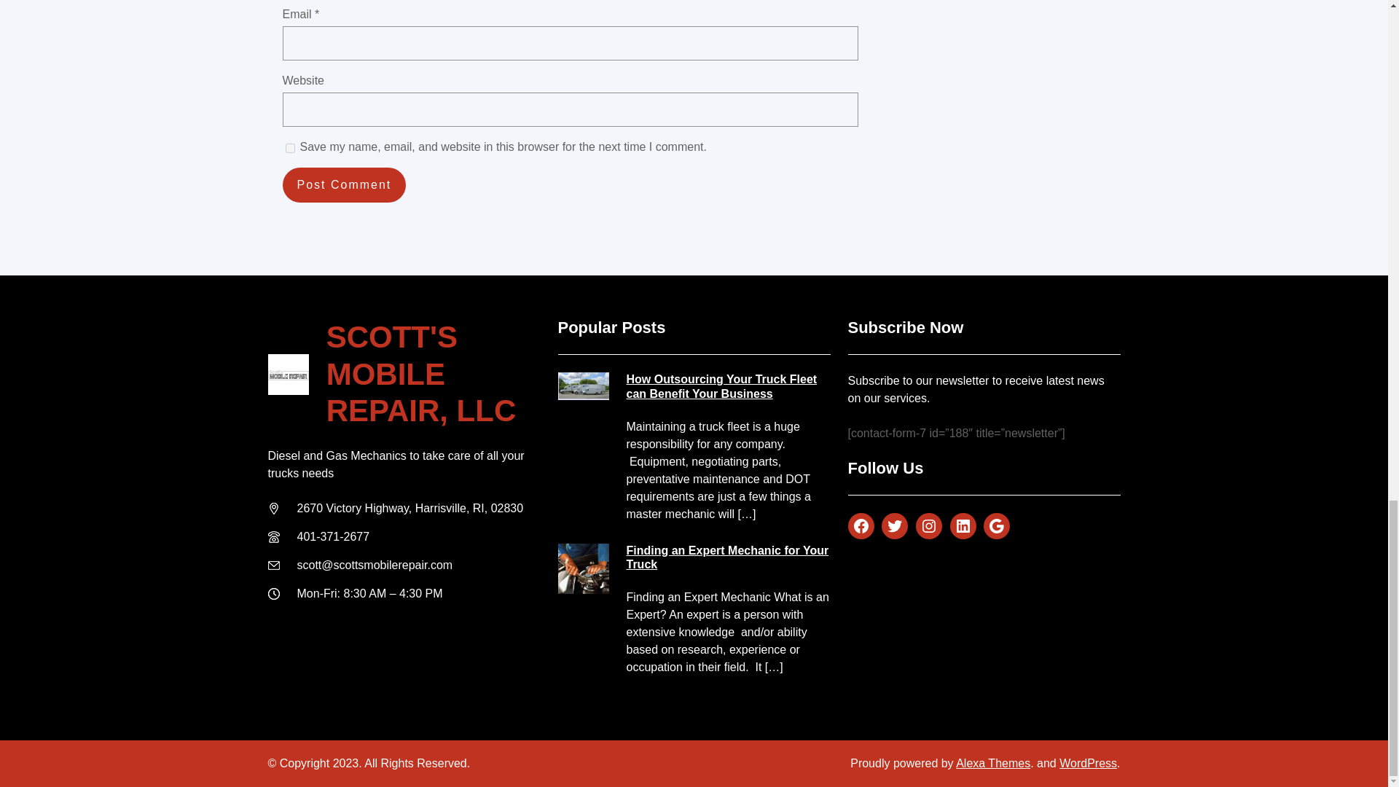 The image size is (1399, 787). Describe the element at coordinates (928, 526) in the screenshot. I see `Instagram` at that location.